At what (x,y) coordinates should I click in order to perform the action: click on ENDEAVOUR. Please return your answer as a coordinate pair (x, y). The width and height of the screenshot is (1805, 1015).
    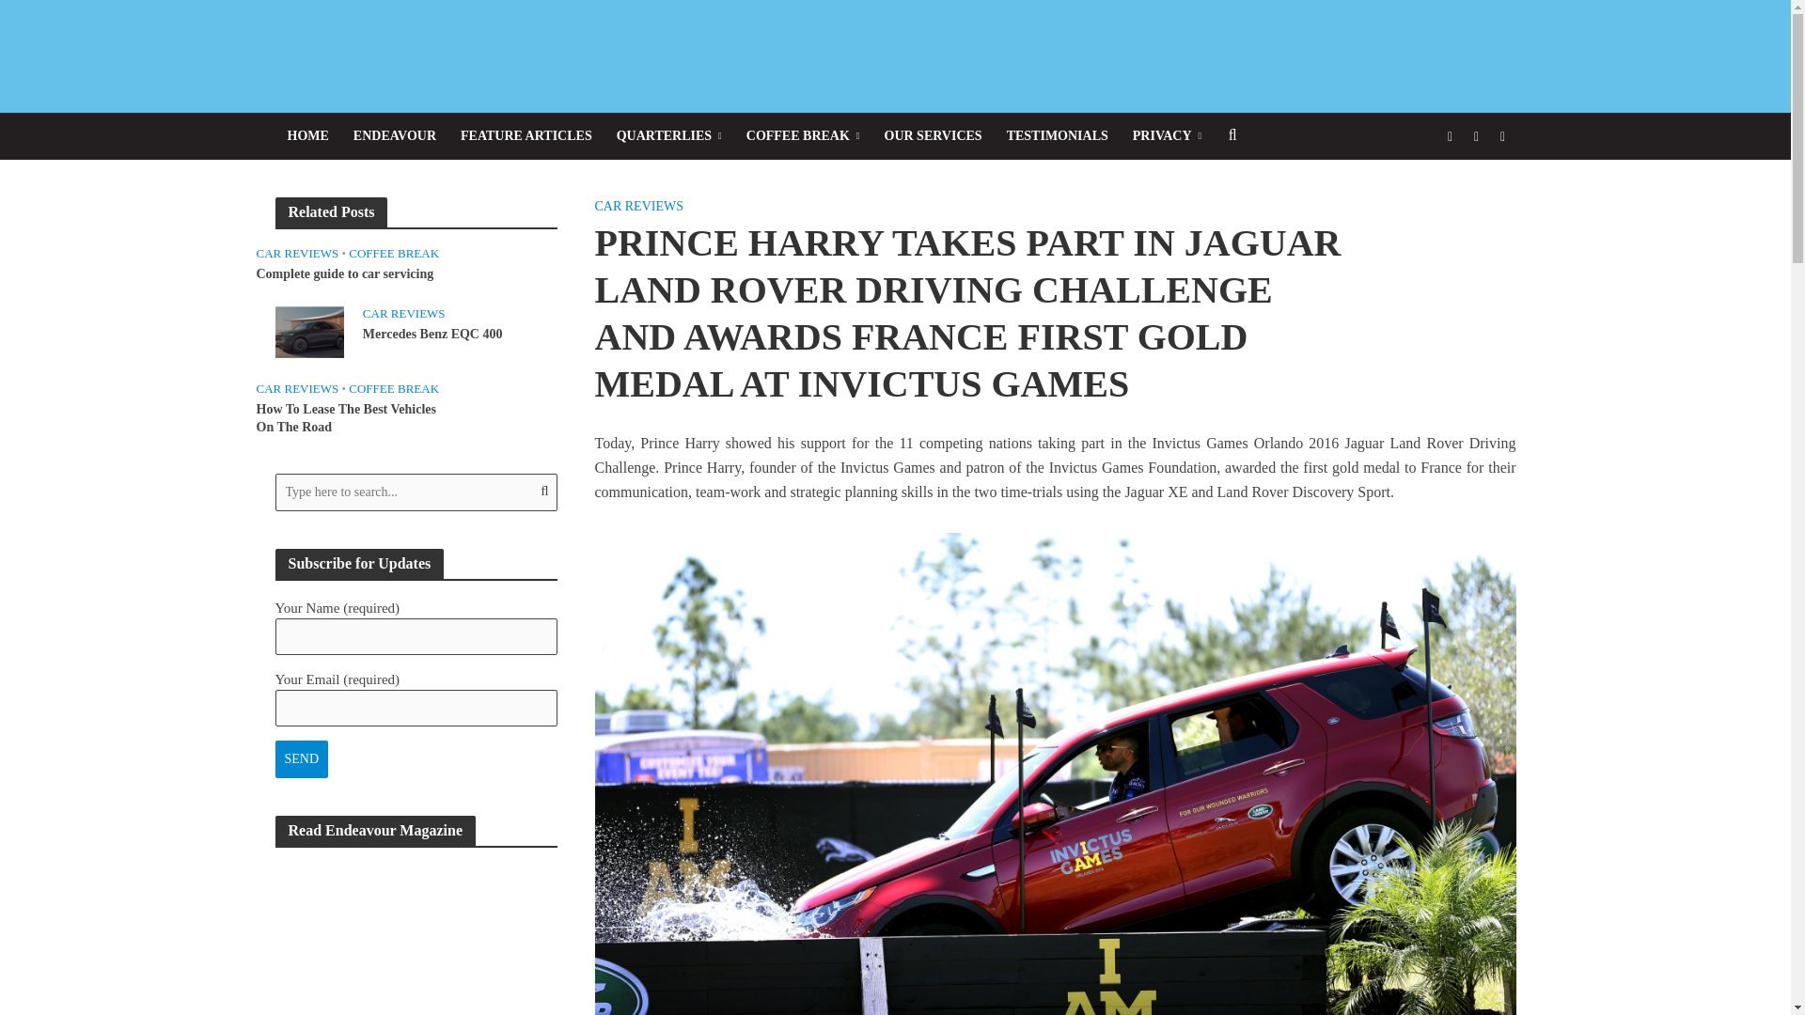
    Looking at the image, I should click on (394, 135).